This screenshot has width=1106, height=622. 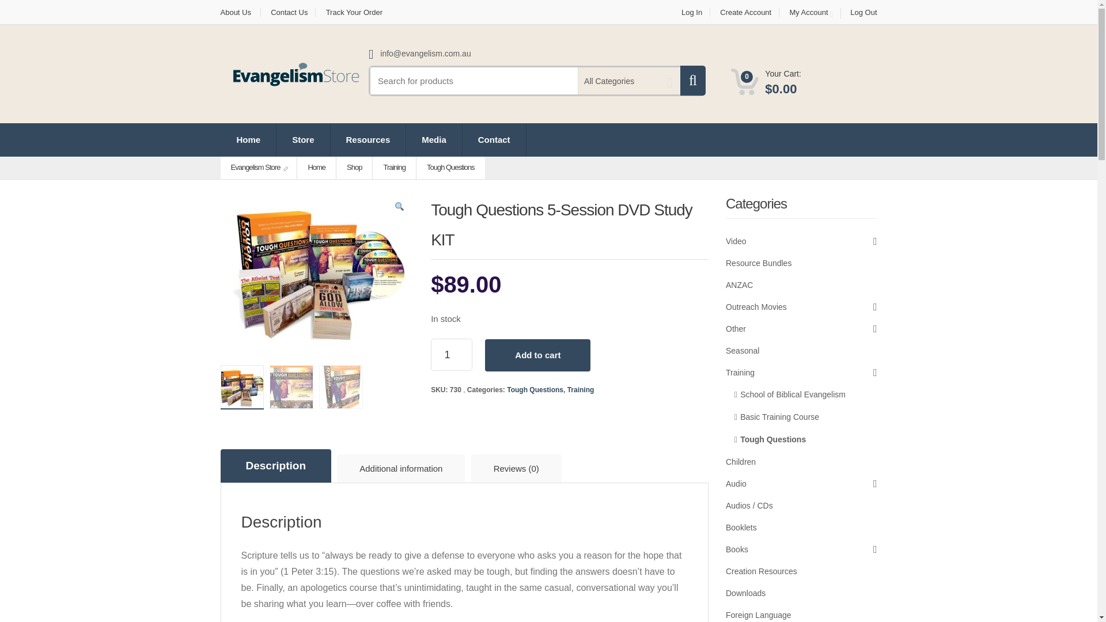 What do you see at coordinates (811, 14) in the screenshot?
I see `My Account` at bounding box center [811, 14].